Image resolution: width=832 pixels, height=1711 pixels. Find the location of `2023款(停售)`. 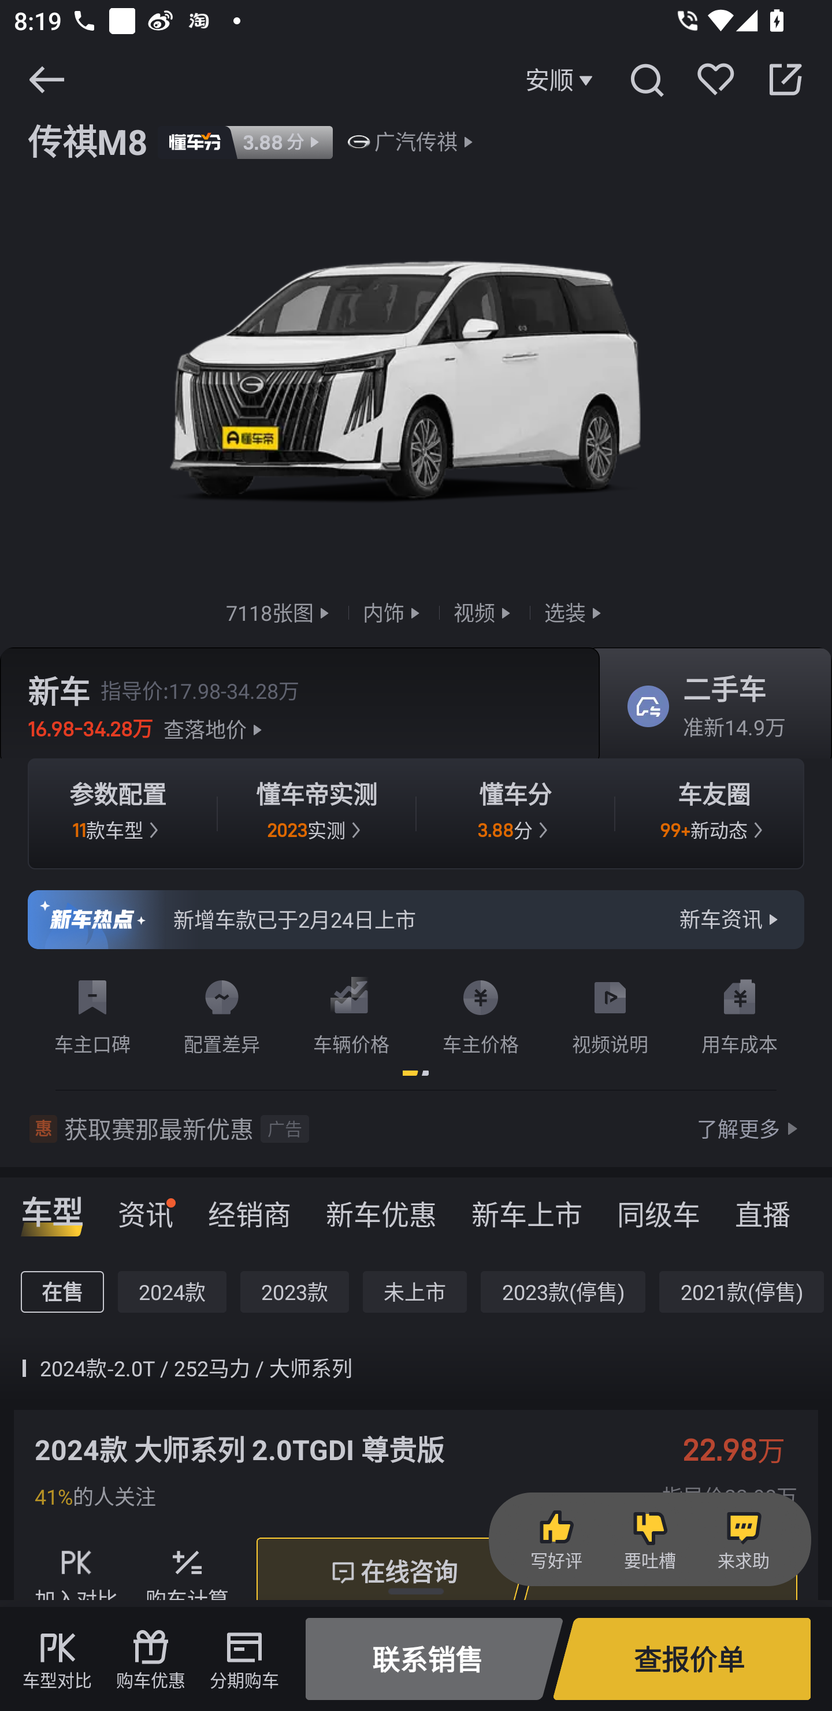

2023款(停售) is located at coordinates (563, 1291).